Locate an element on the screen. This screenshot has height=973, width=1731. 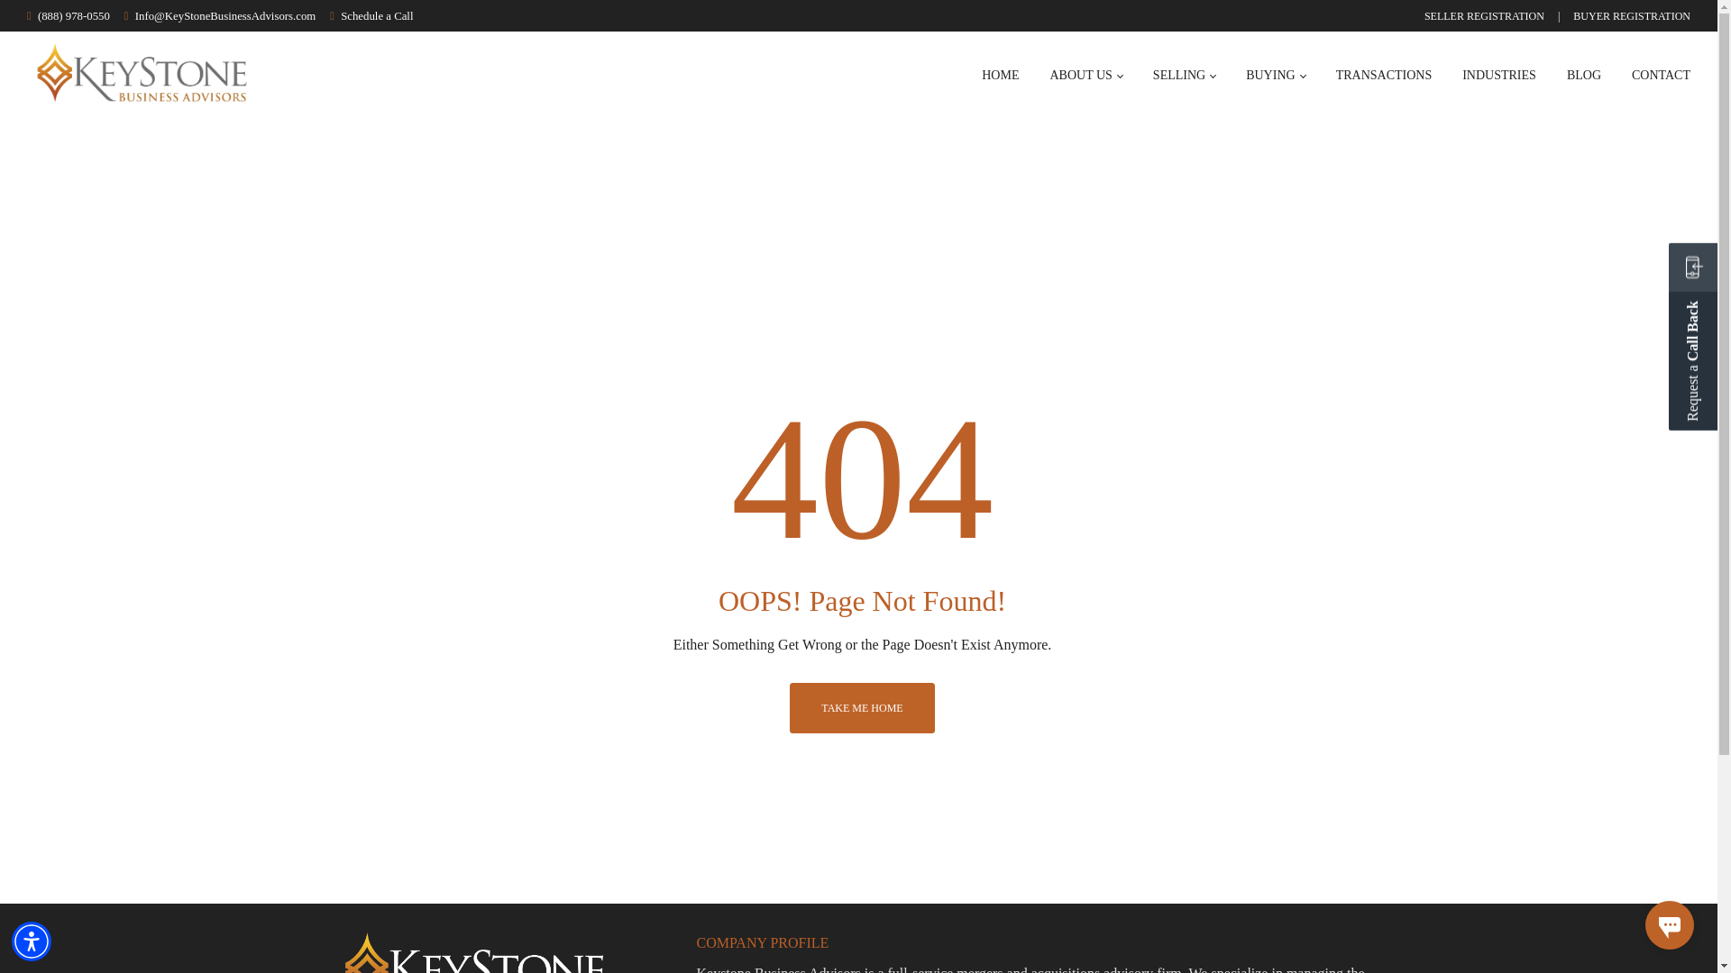
INDUSTRIES is located at coordinates (1499, 76).